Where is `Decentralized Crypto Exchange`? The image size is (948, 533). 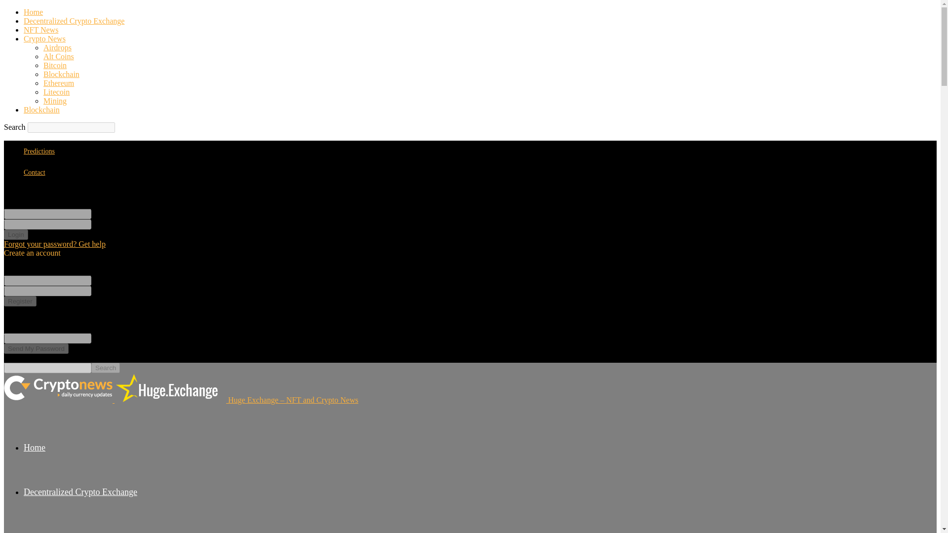
Decentralized Crypto Exchange is located at coordinates (74, 21).